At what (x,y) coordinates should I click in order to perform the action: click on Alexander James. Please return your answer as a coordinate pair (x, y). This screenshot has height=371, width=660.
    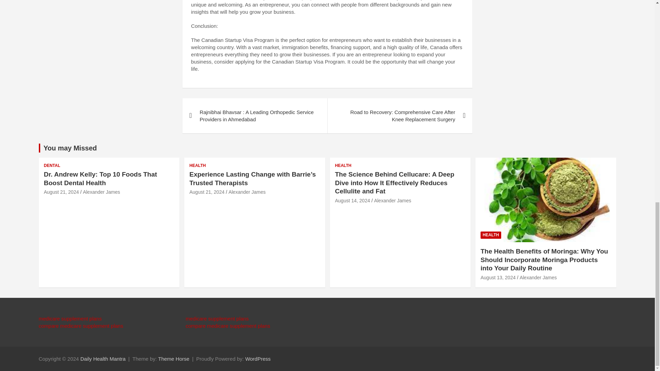
    Looking at the image, I should click on (247, 192).